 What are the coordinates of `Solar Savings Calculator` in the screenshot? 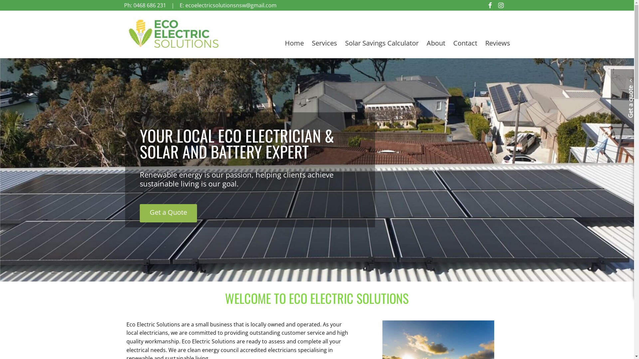 It's located at (381, 43).